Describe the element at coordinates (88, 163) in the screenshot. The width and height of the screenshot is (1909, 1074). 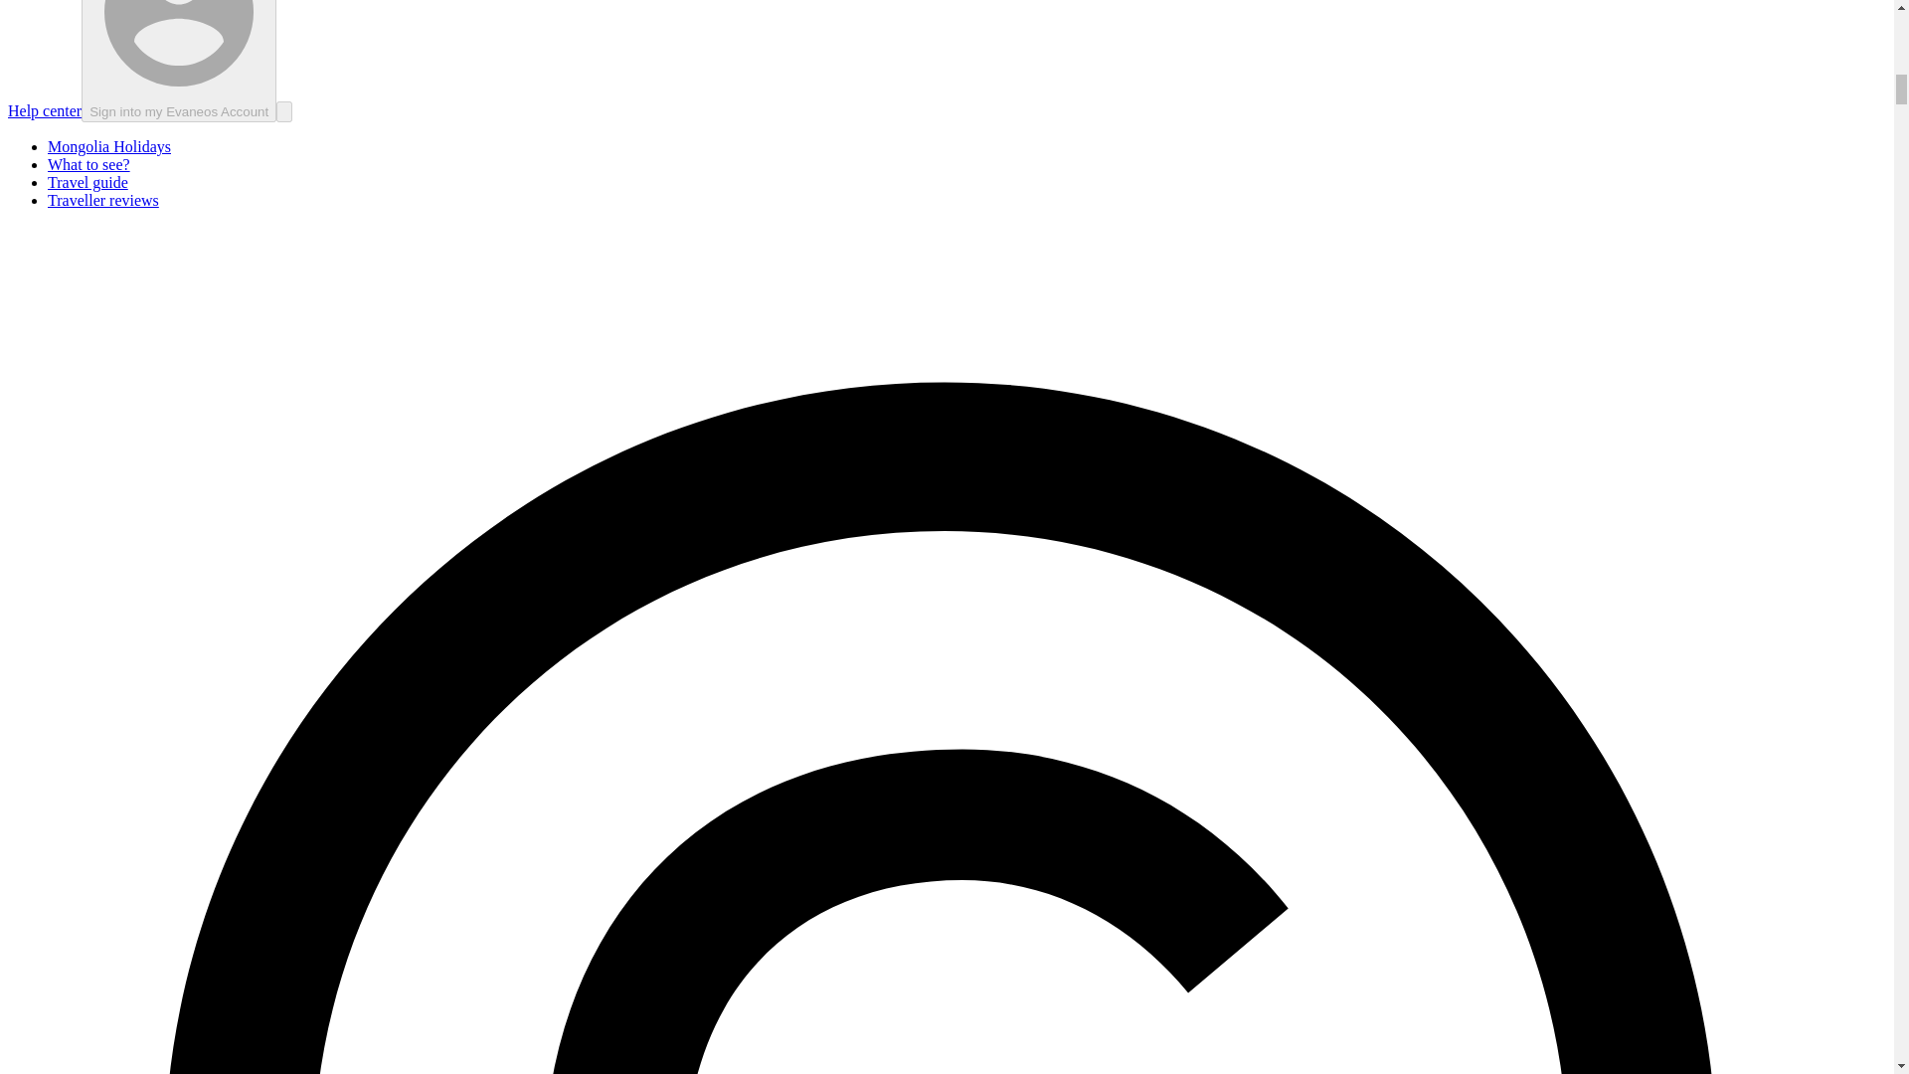
I see `What to see?` at that location.